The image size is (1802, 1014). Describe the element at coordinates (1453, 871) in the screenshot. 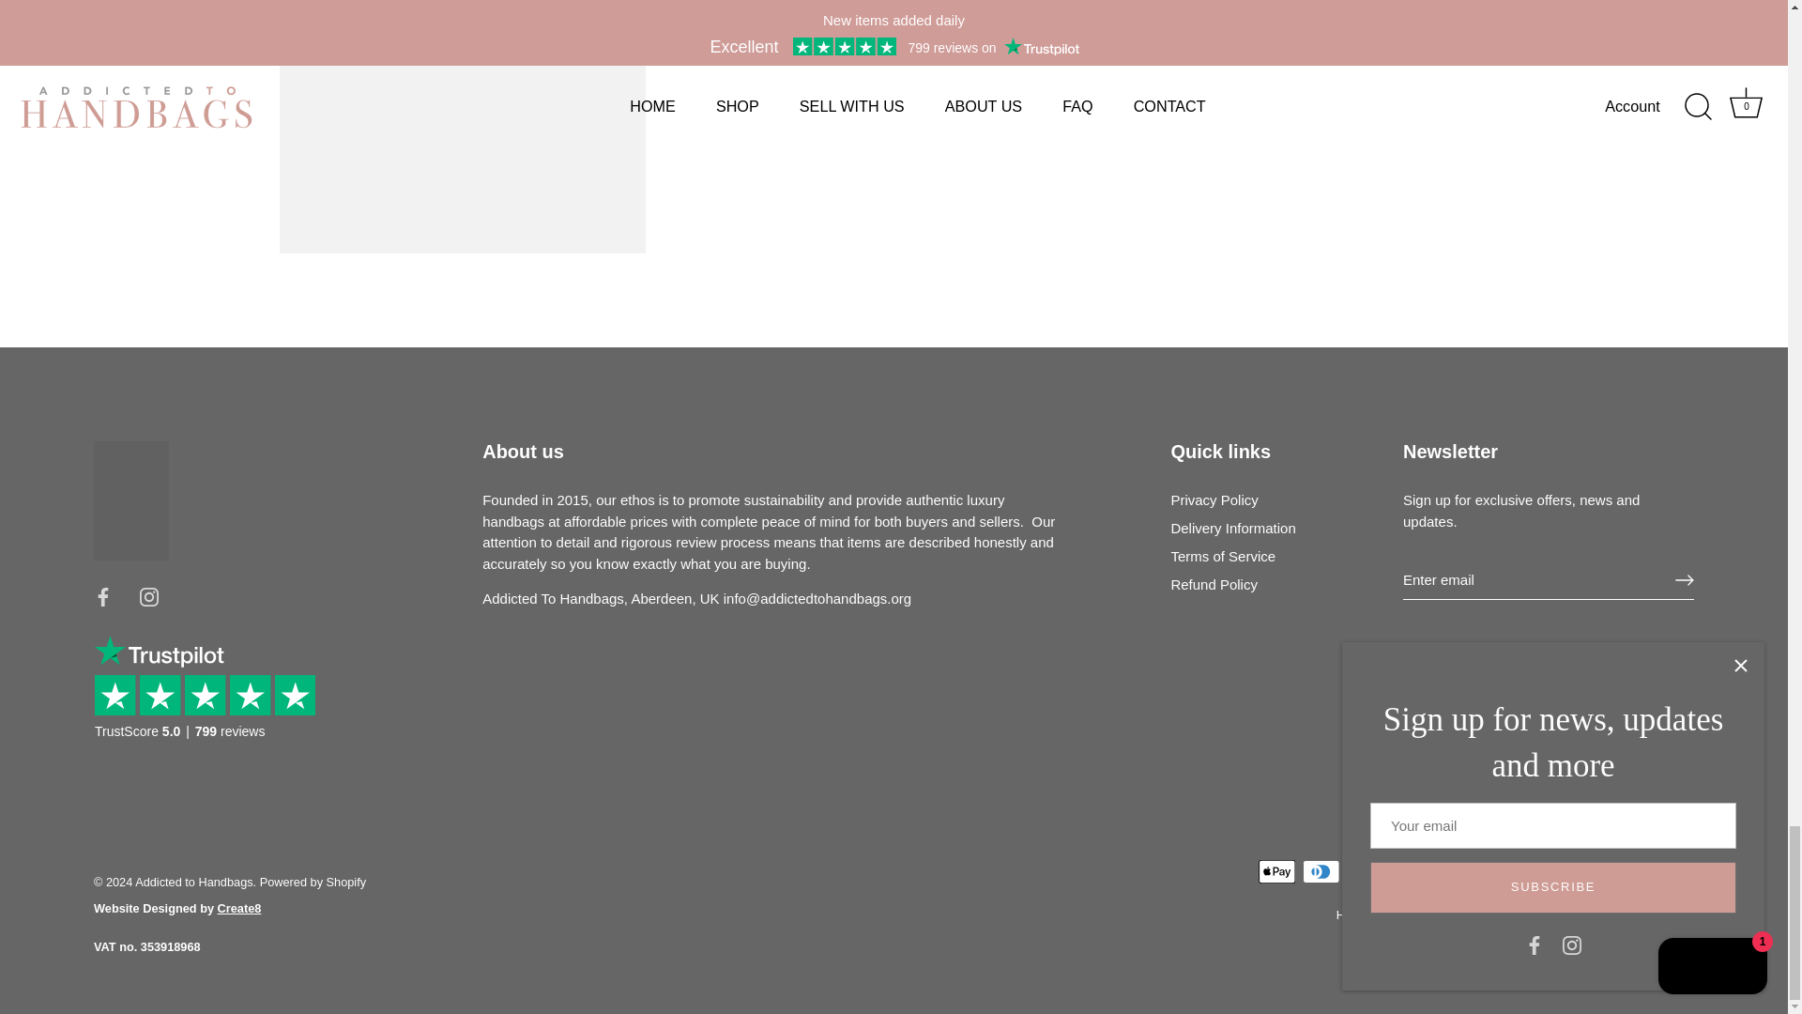

I see `Maestro` at that location.